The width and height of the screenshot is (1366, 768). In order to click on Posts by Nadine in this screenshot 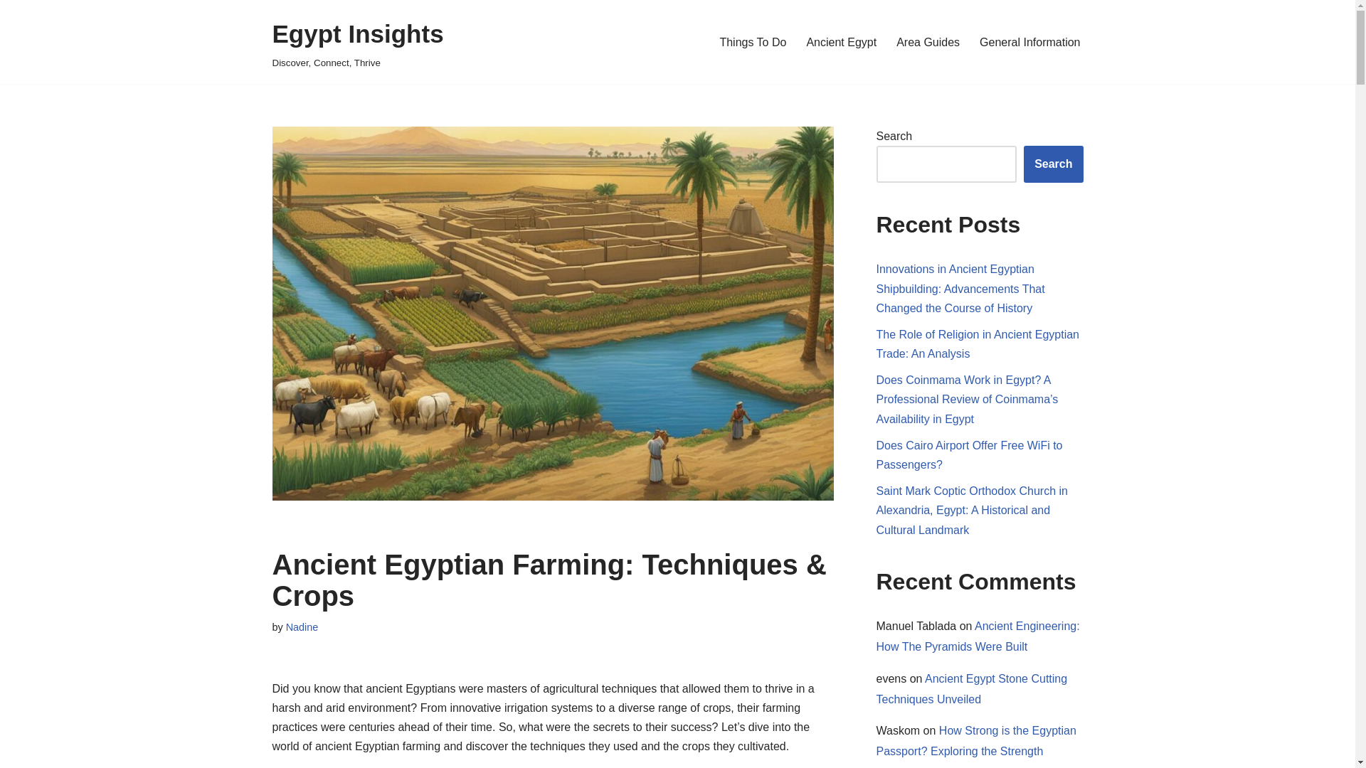, I will do `click(302, 626)`.